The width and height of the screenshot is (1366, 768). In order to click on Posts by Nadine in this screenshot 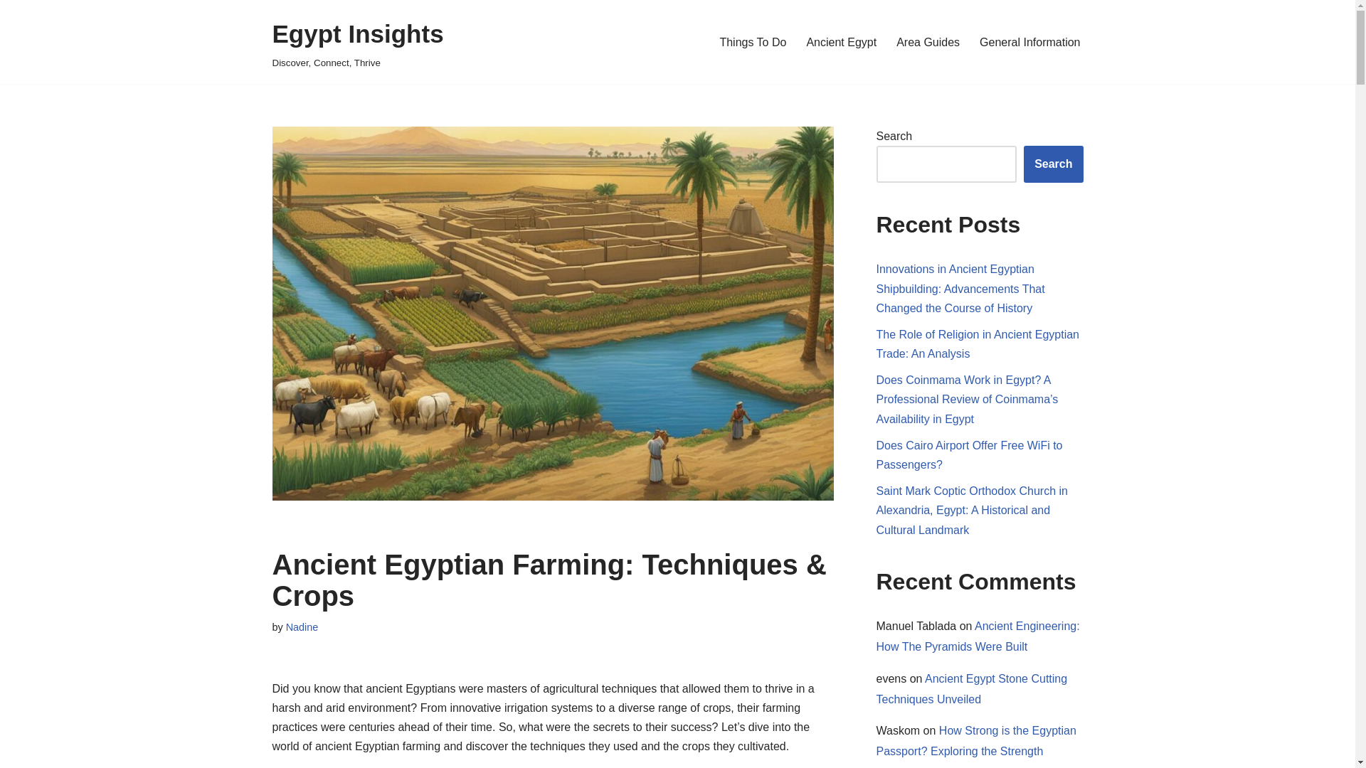, I will do `click(302, 626)`.